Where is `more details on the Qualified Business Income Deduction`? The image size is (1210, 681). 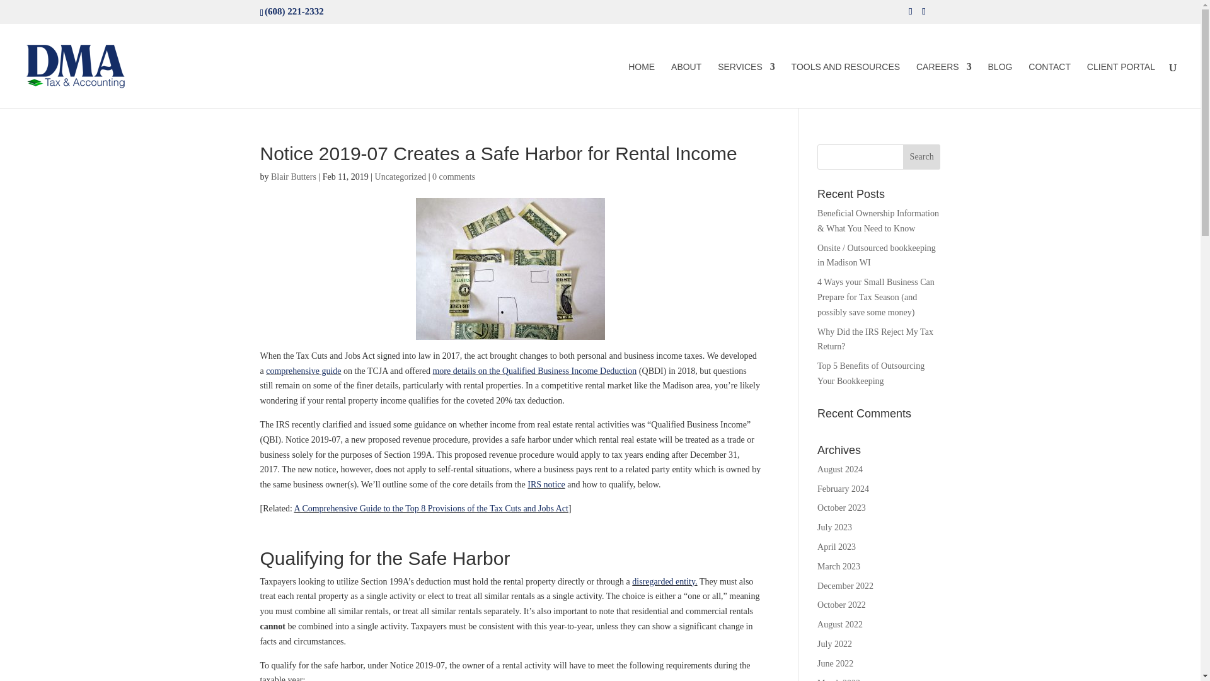
more details on the Qualified Business Income Deduction is located at coordinates (534, 371).